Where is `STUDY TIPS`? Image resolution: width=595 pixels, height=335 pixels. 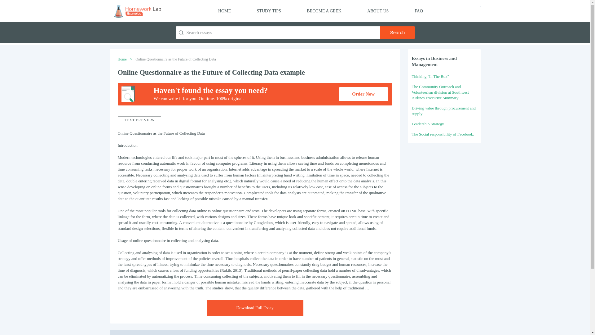 STUDY TIPS is located at coordinates (269, 11).